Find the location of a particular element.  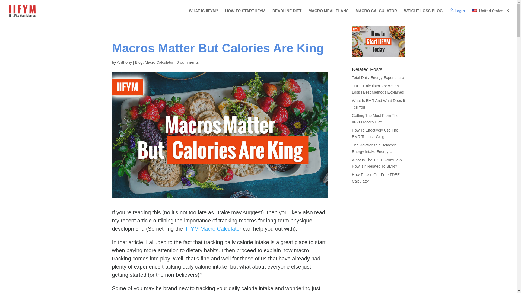

HOW TO START IIFYM is located at coordinates (245, 15).